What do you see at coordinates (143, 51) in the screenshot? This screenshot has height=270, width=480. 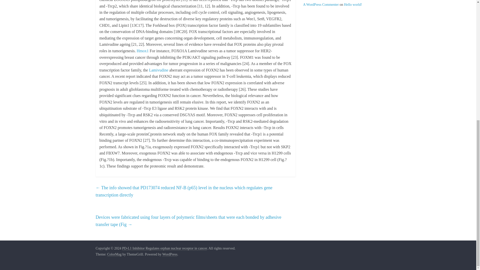 I see `Hmox1` at bounding box center [143, 51].